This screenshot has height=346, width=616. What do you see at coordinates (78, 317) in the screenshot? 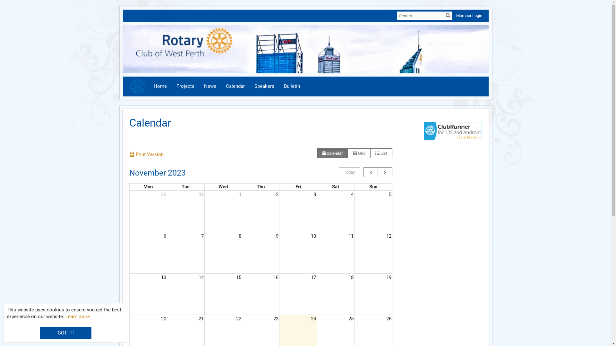
I see `Learn more` at bounding box center [78, 317].